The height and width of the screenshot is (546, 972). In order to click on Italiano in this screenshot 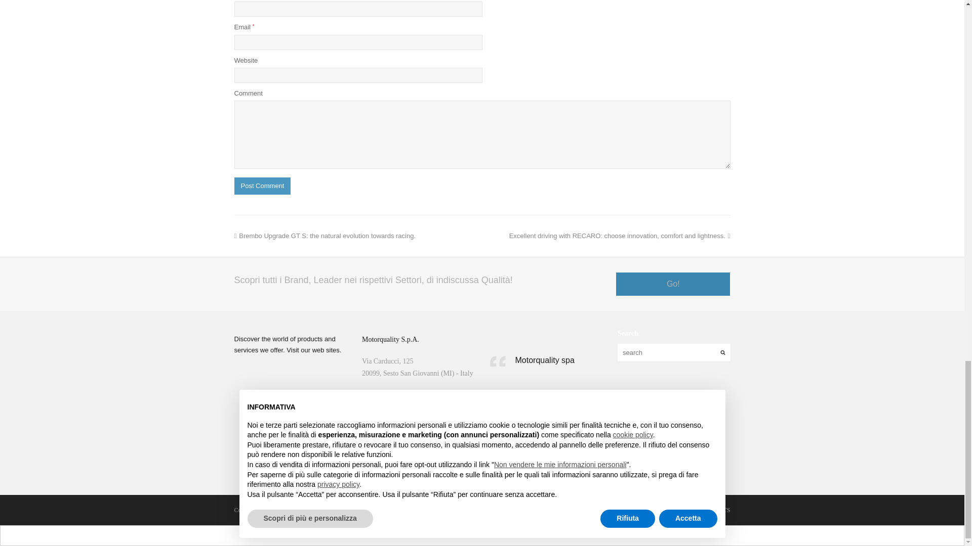, I will do `click(492, 534)`.